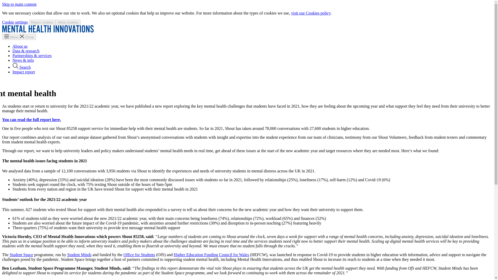  Describe the element at coordinates (19, 37) in the screenshot. I see `Menu Close` at that location.